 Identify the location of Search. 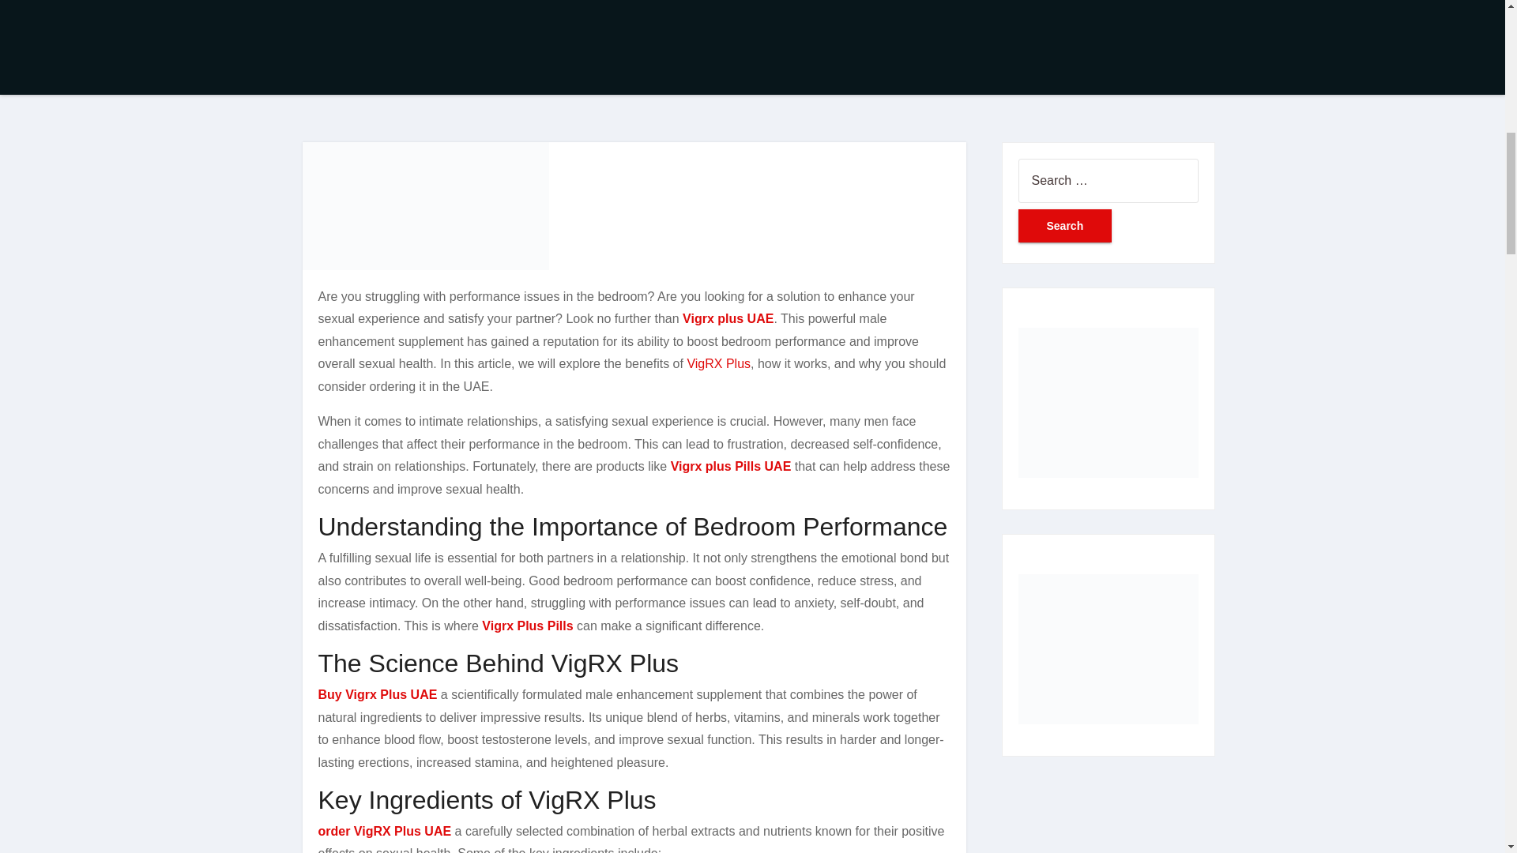
(1065, 225).